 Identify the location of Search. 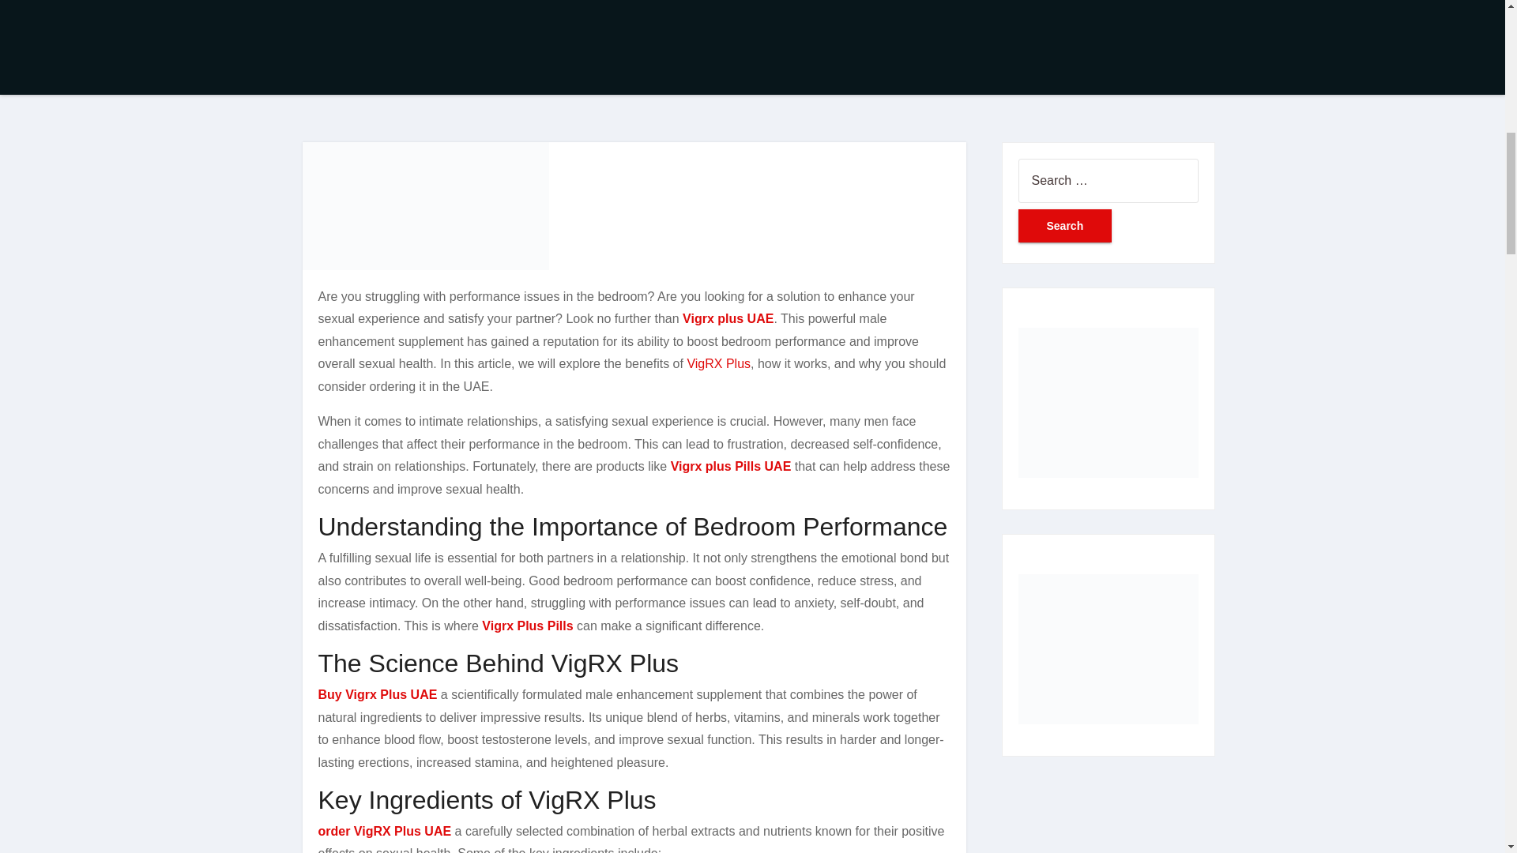
(1065, 225).